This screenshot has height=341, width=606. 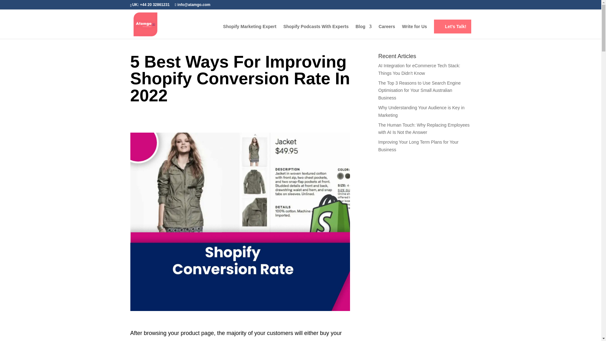 What do you see at coordinates (363, 32) in the screenshot?
I see `Blog` at bounding box center [363, 32].